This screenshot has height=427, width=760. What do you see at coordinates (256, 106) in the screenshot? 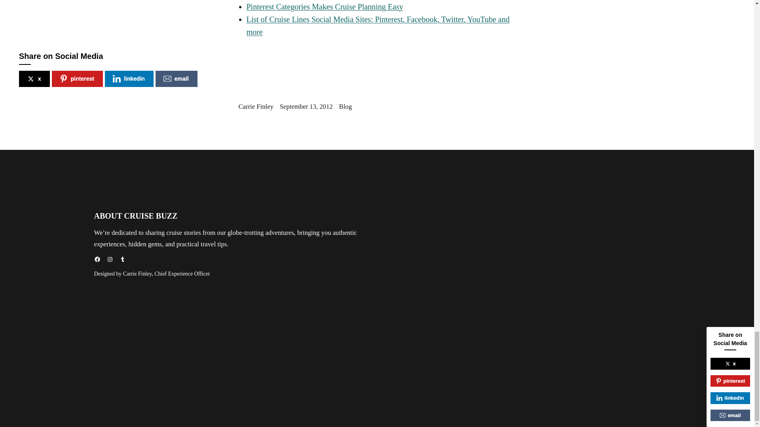
I see `Carrie Finley` at bounding box center [256, 106].